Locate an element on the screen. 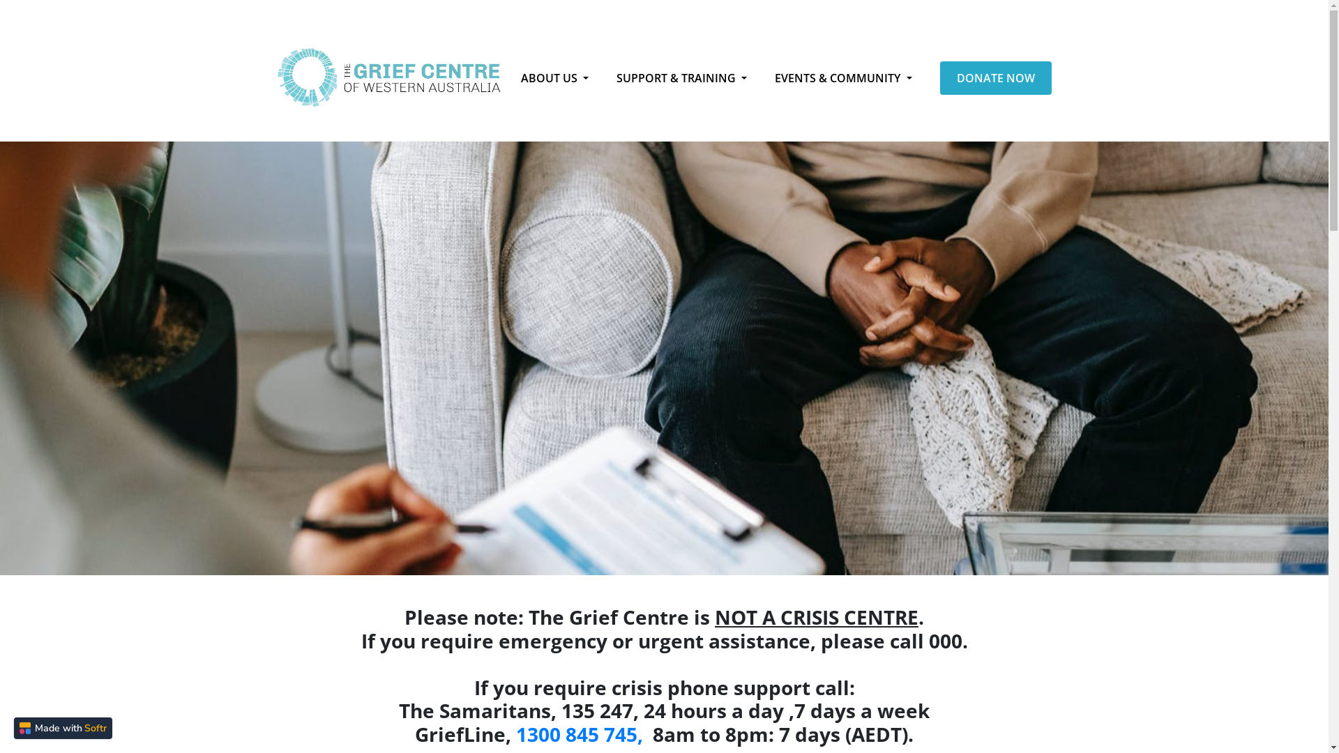 Image resolution: width=1339 pixels, height=753 pixels. SUPPORT & TRAINING is located at coordinates (690, 78).